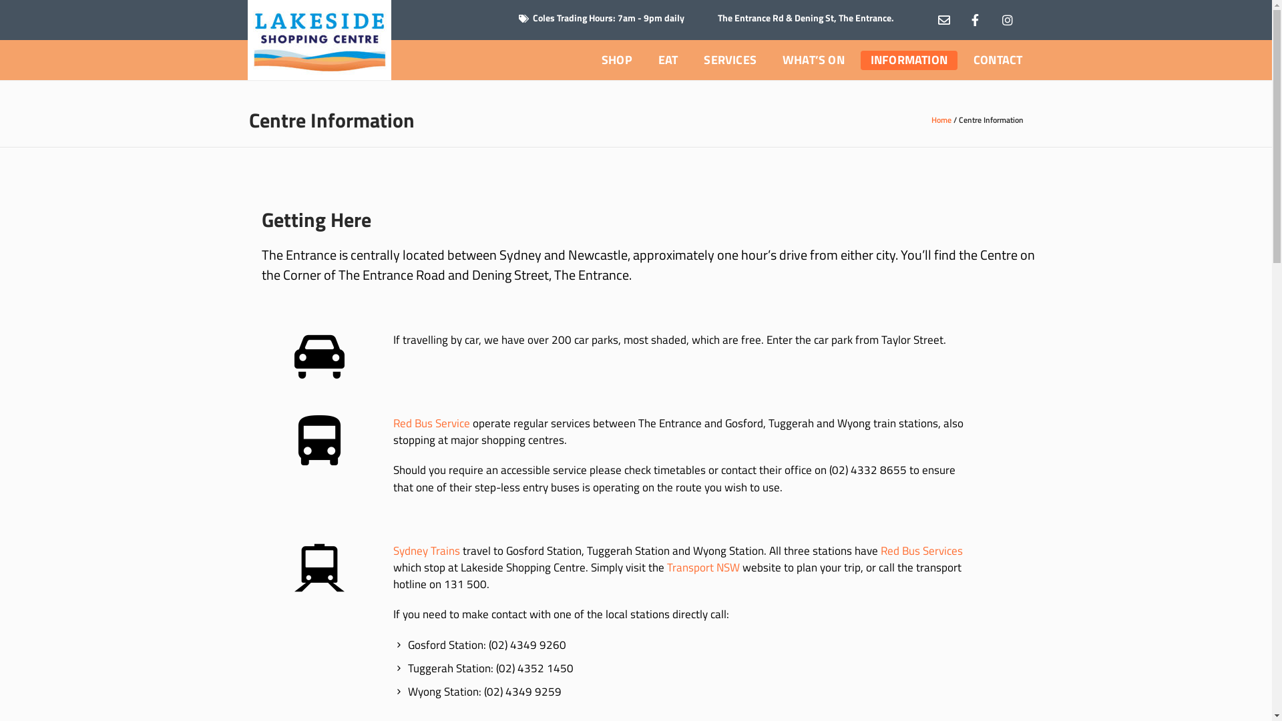 The width and height of the screenshot is (1282, 721). Describe the element at coordinates (921, 551) in the screenshot. I see `Red Bus Services` at that location.